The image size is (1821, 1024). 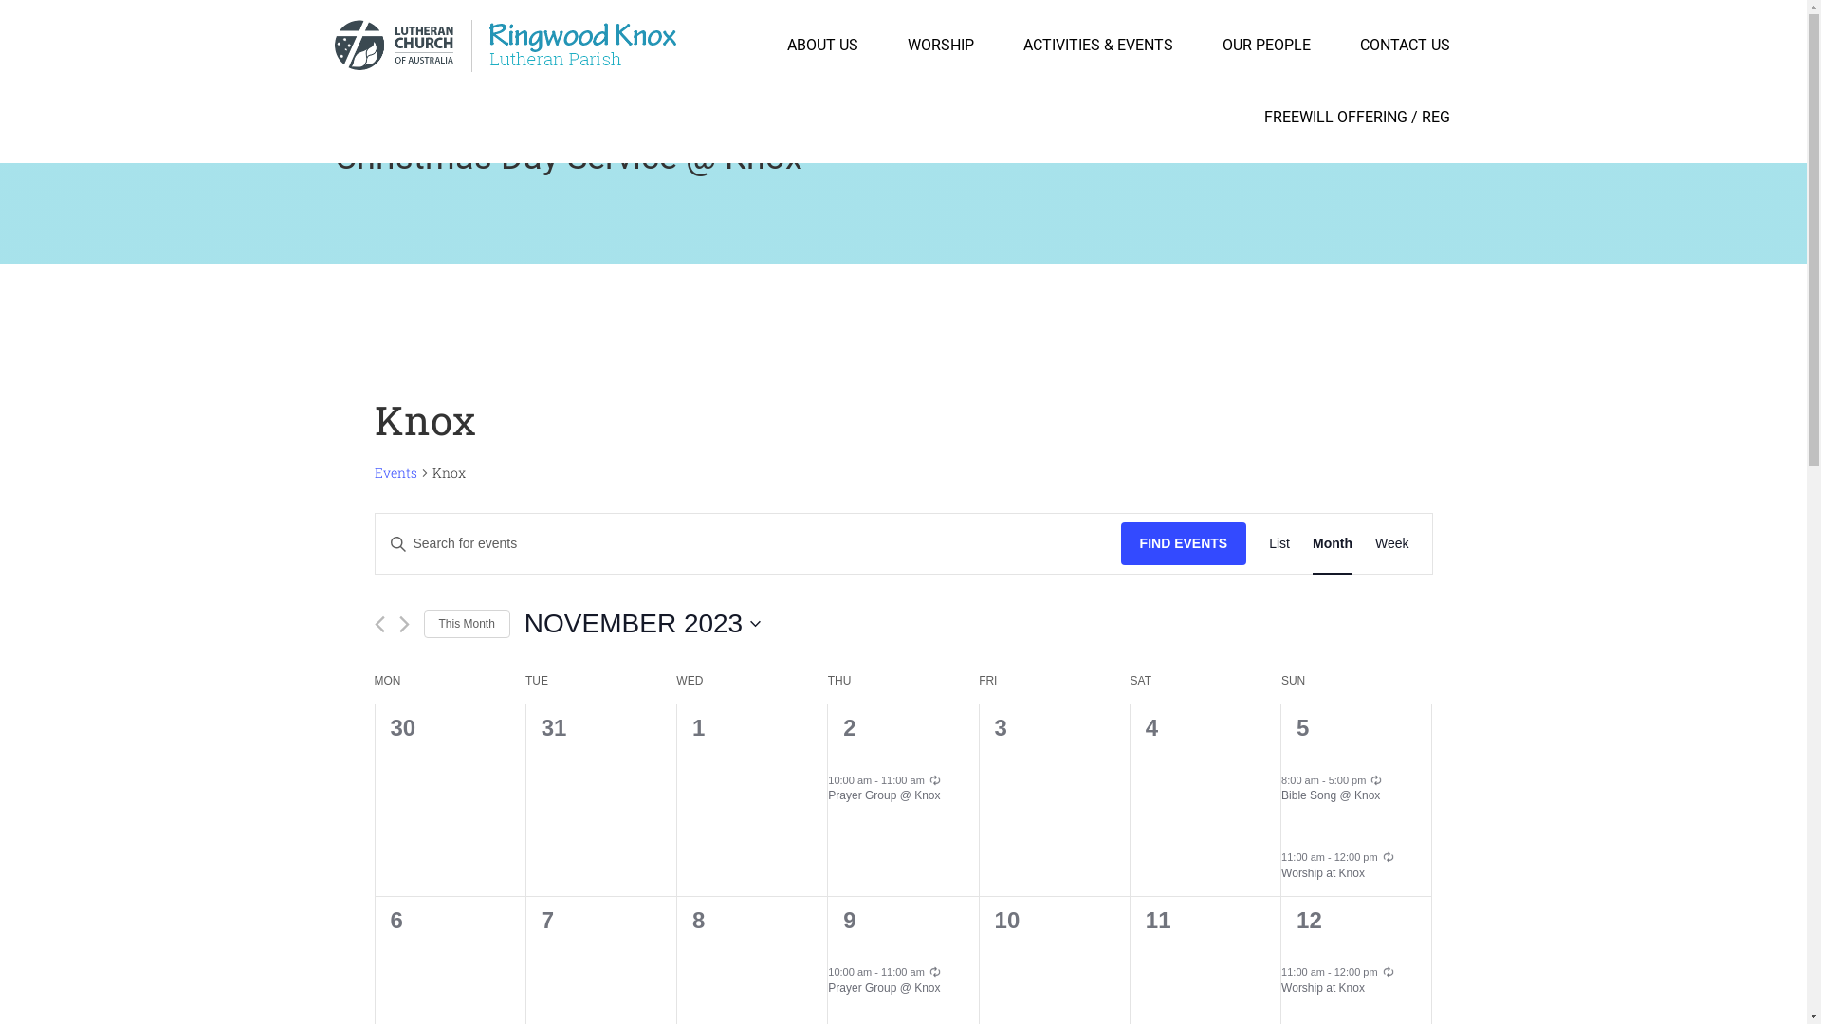 What do you see at coordinates (940, 46) in the screenshot?
I see `WORSHIP` at bounding box center [940, 46].